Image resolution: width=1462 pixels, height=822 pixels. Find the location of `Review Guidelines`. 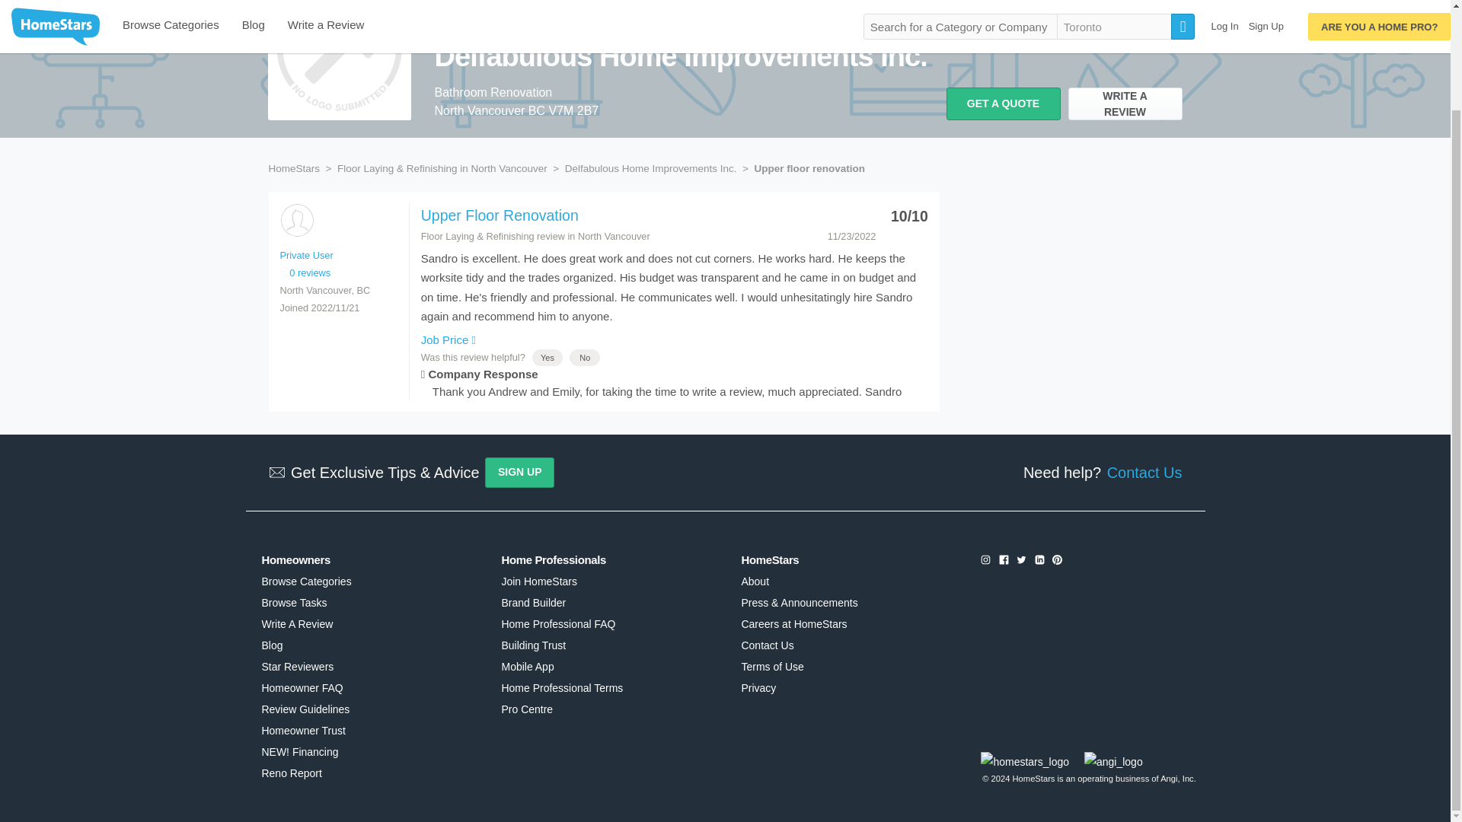

Review Guidelines is located at coordinates (305, 709).